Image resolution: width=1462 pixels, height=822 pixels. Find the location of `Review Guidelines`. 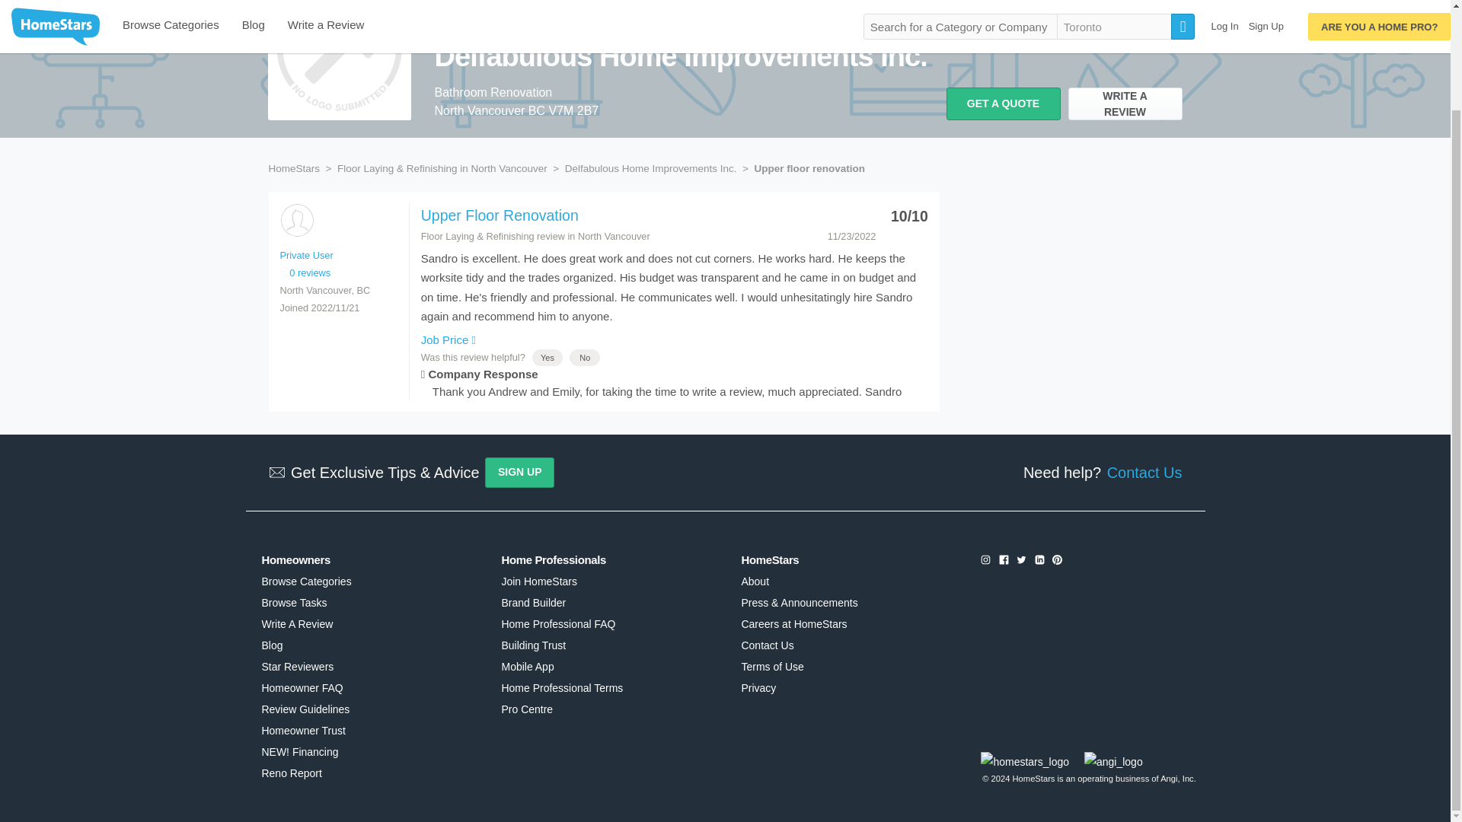

Review Guidelines is located at coordinates (305, 709).